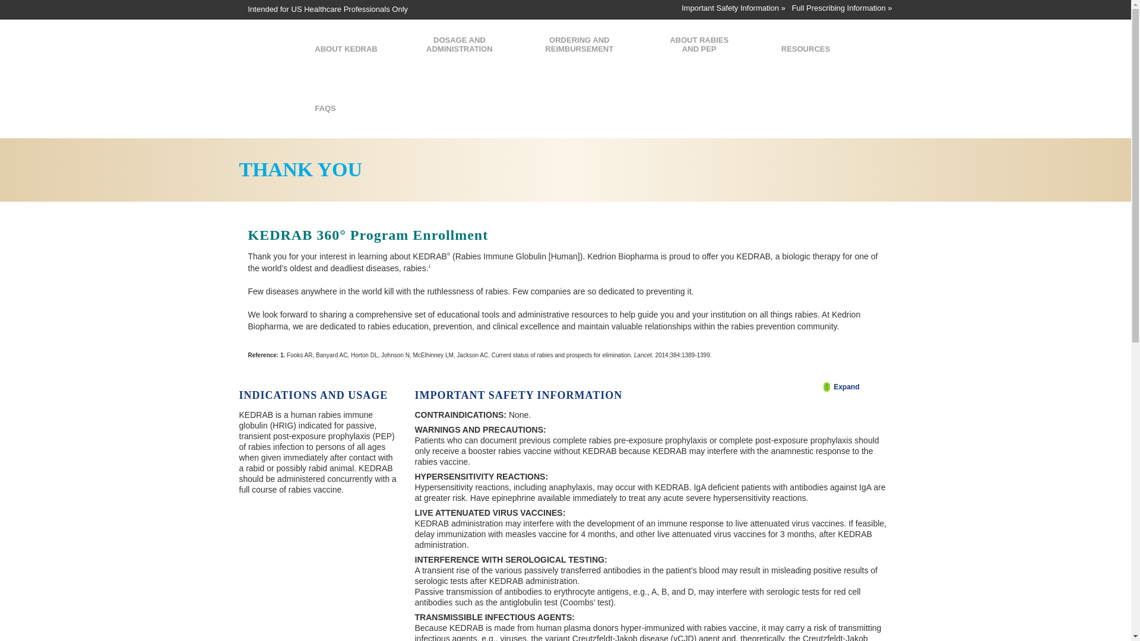 The width and height of the screenshot is (1140, 641). Describe the element at coordinates (806, 49) in the screenshot. I see `RESOURCES` at that location.